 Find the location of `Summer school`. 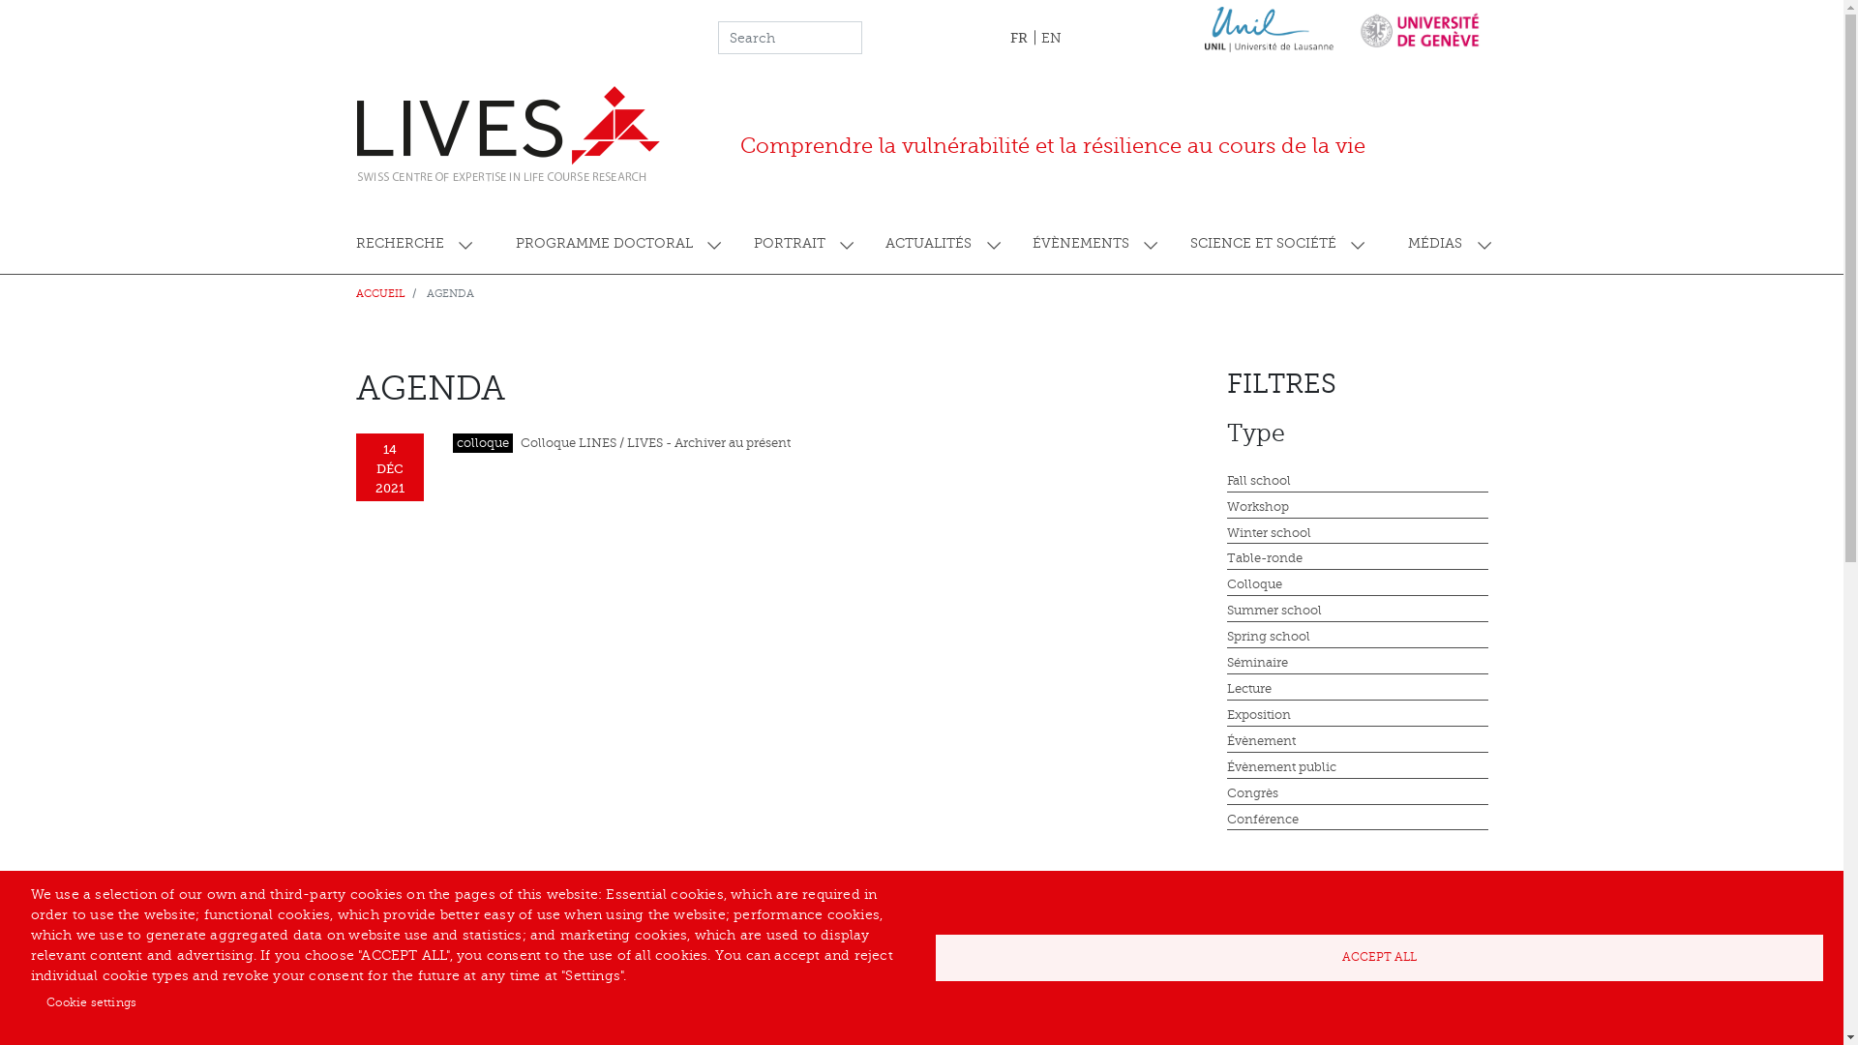

Summer school is located at coordinates (1358, 612).